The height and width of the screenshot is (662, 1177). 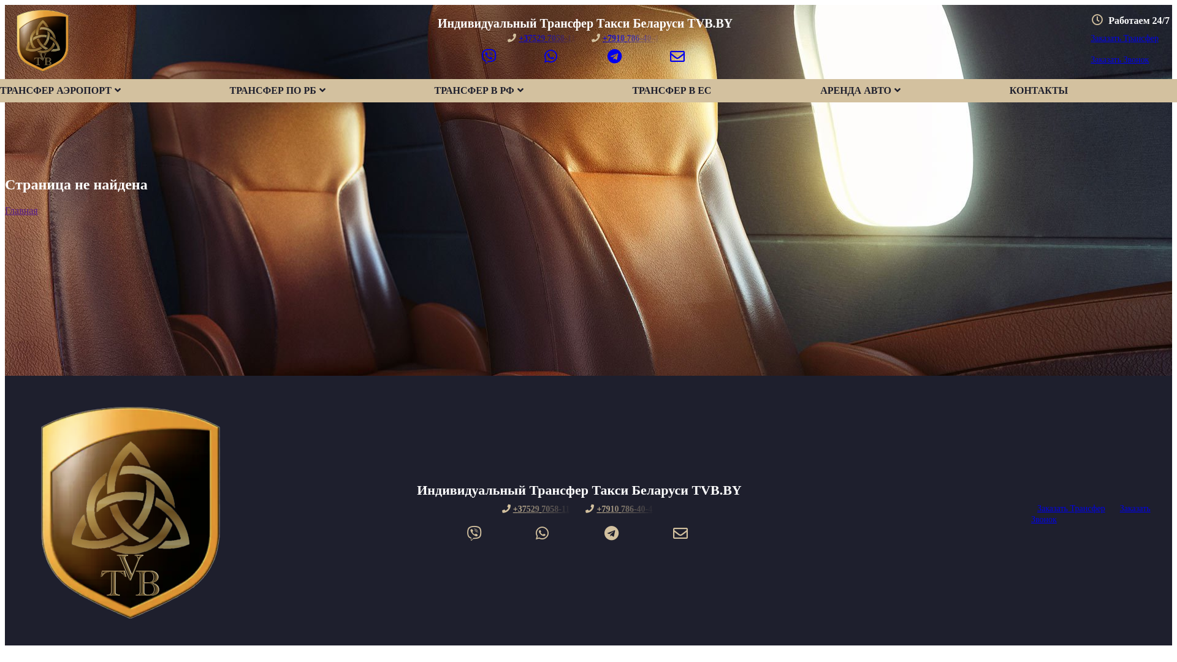 I want to click on +7910 786-40-4, so click(x=627, y=38).